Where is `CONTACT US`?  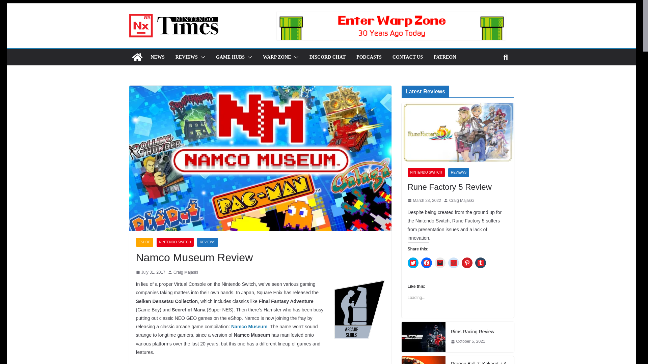
CONTACT US is located at coordinates (408, 57).